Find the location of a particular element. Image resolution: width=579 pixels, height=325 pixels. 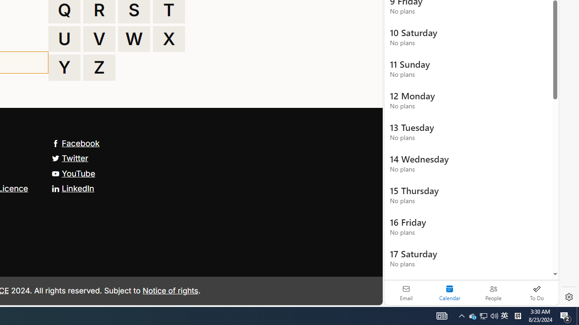

Email is located at coordinates (406, 292).